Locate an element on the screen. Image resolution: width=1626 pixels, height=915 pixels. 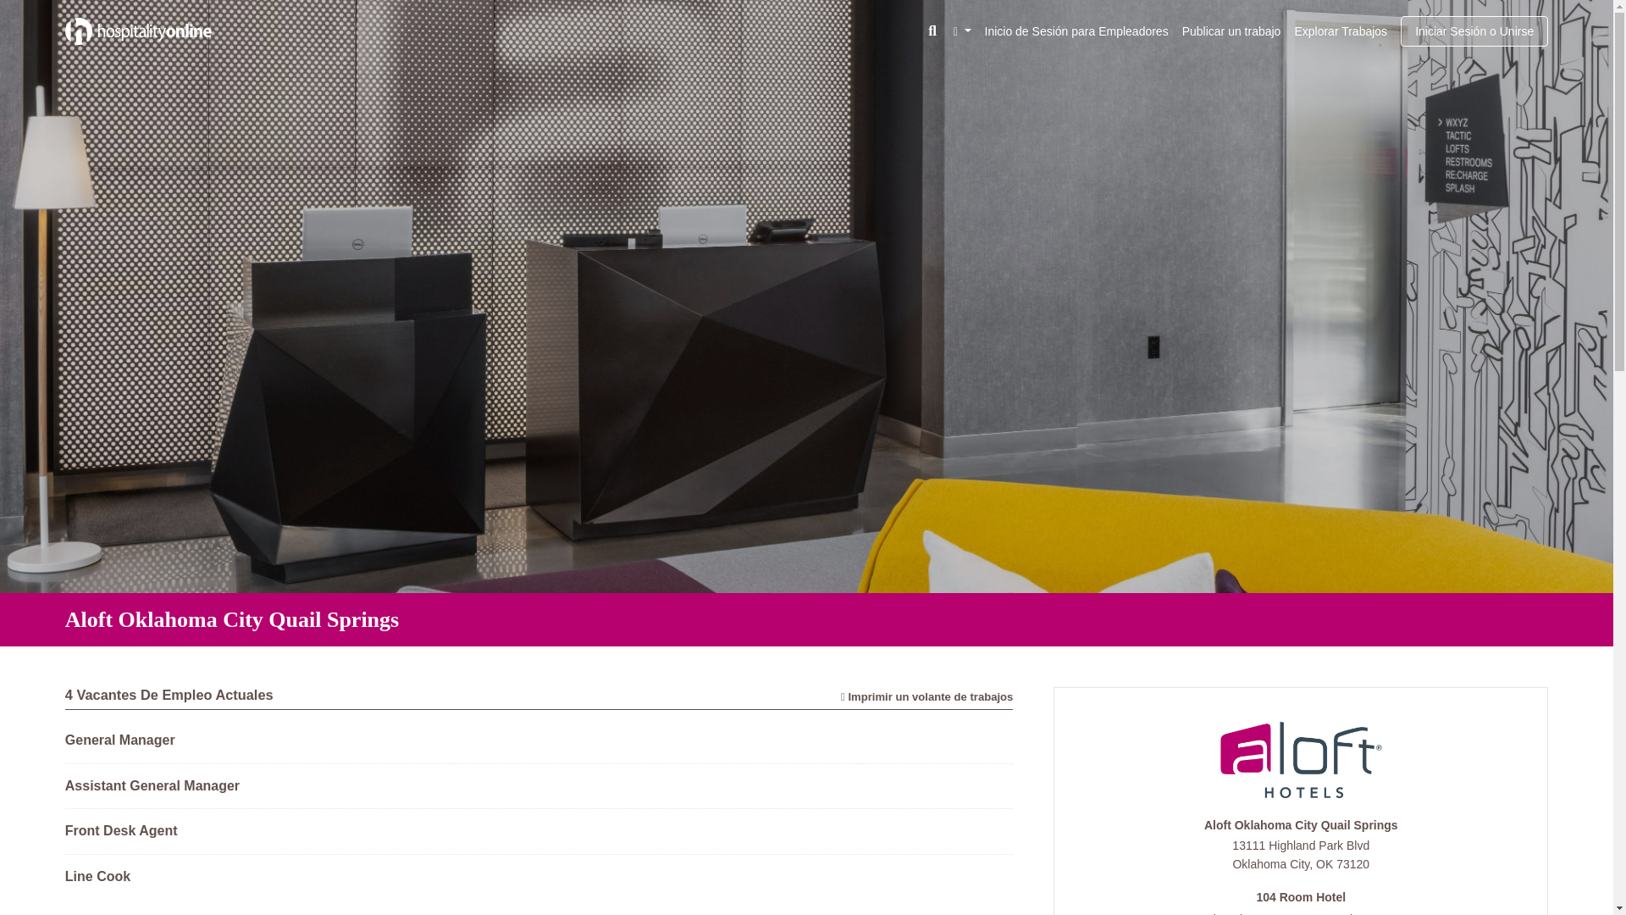
Front Desk Agent is located at coordinates (120, 830).